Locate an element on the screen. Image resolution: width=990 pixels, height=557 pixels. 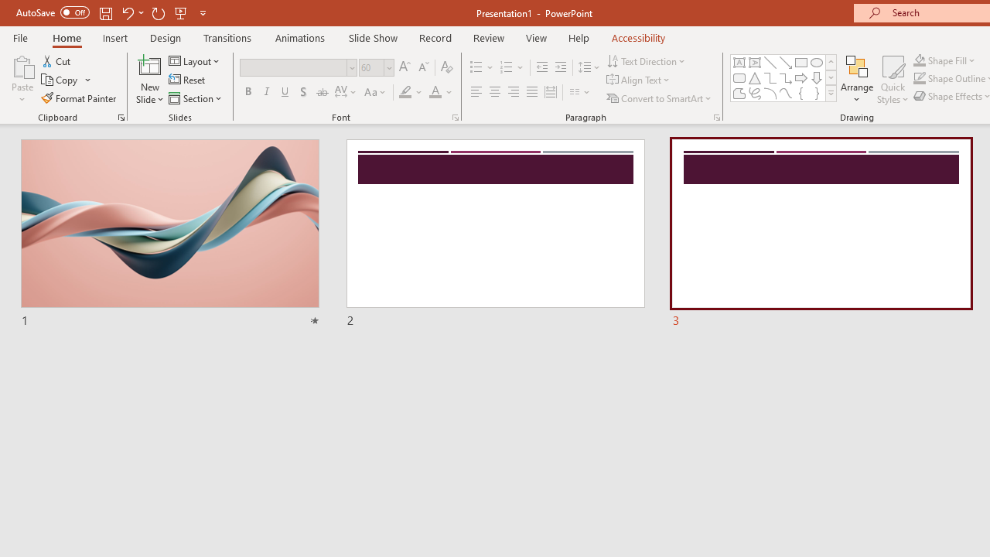
Strikethrough is located at coordinates (322, 93).